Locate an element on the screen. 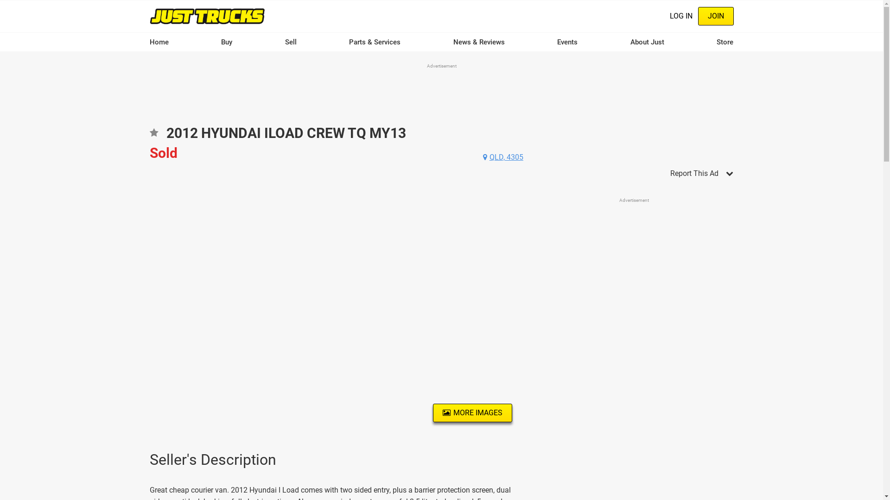 Image resolution: width=890 pixels, height=500 pixels. LOG IN is located at coordinates (680, 16).